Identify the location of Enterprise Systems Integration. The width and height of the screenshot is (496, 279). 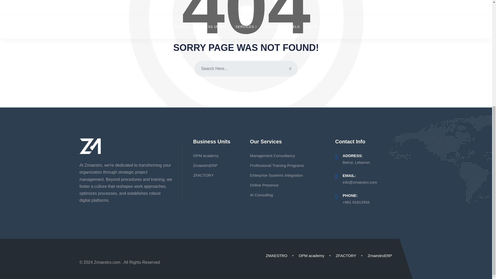
(276, 175).